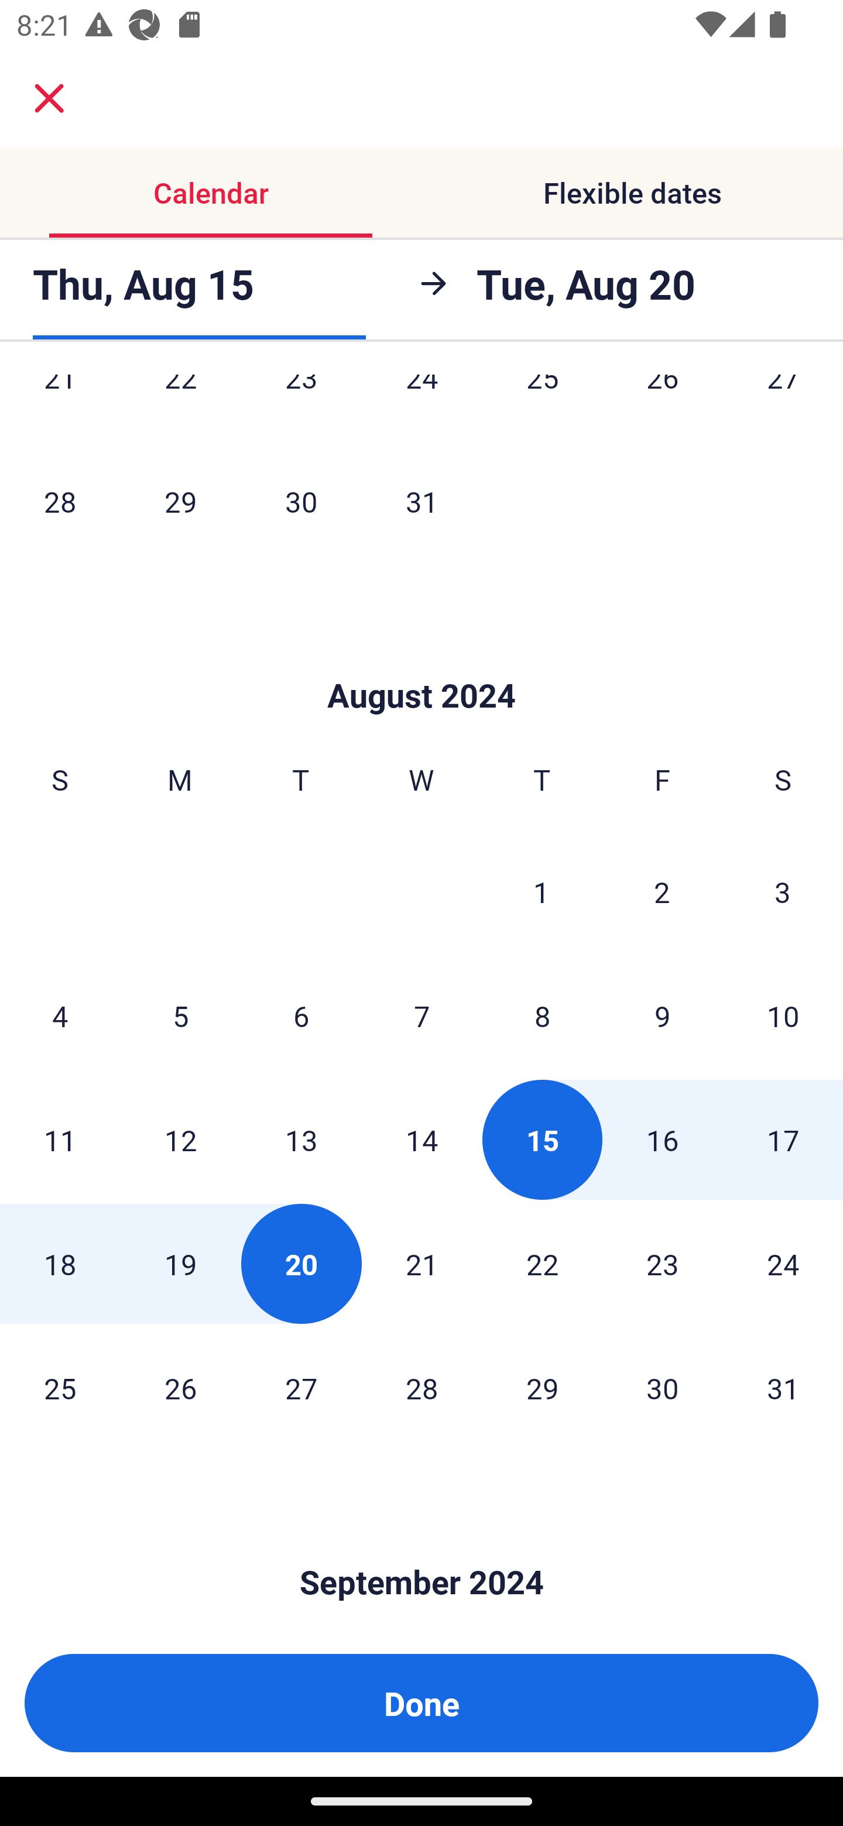  Describe the element at coordinates (783, 1264) in the screenshot. I see `24 Saturday, August 24, 2024` at that location.